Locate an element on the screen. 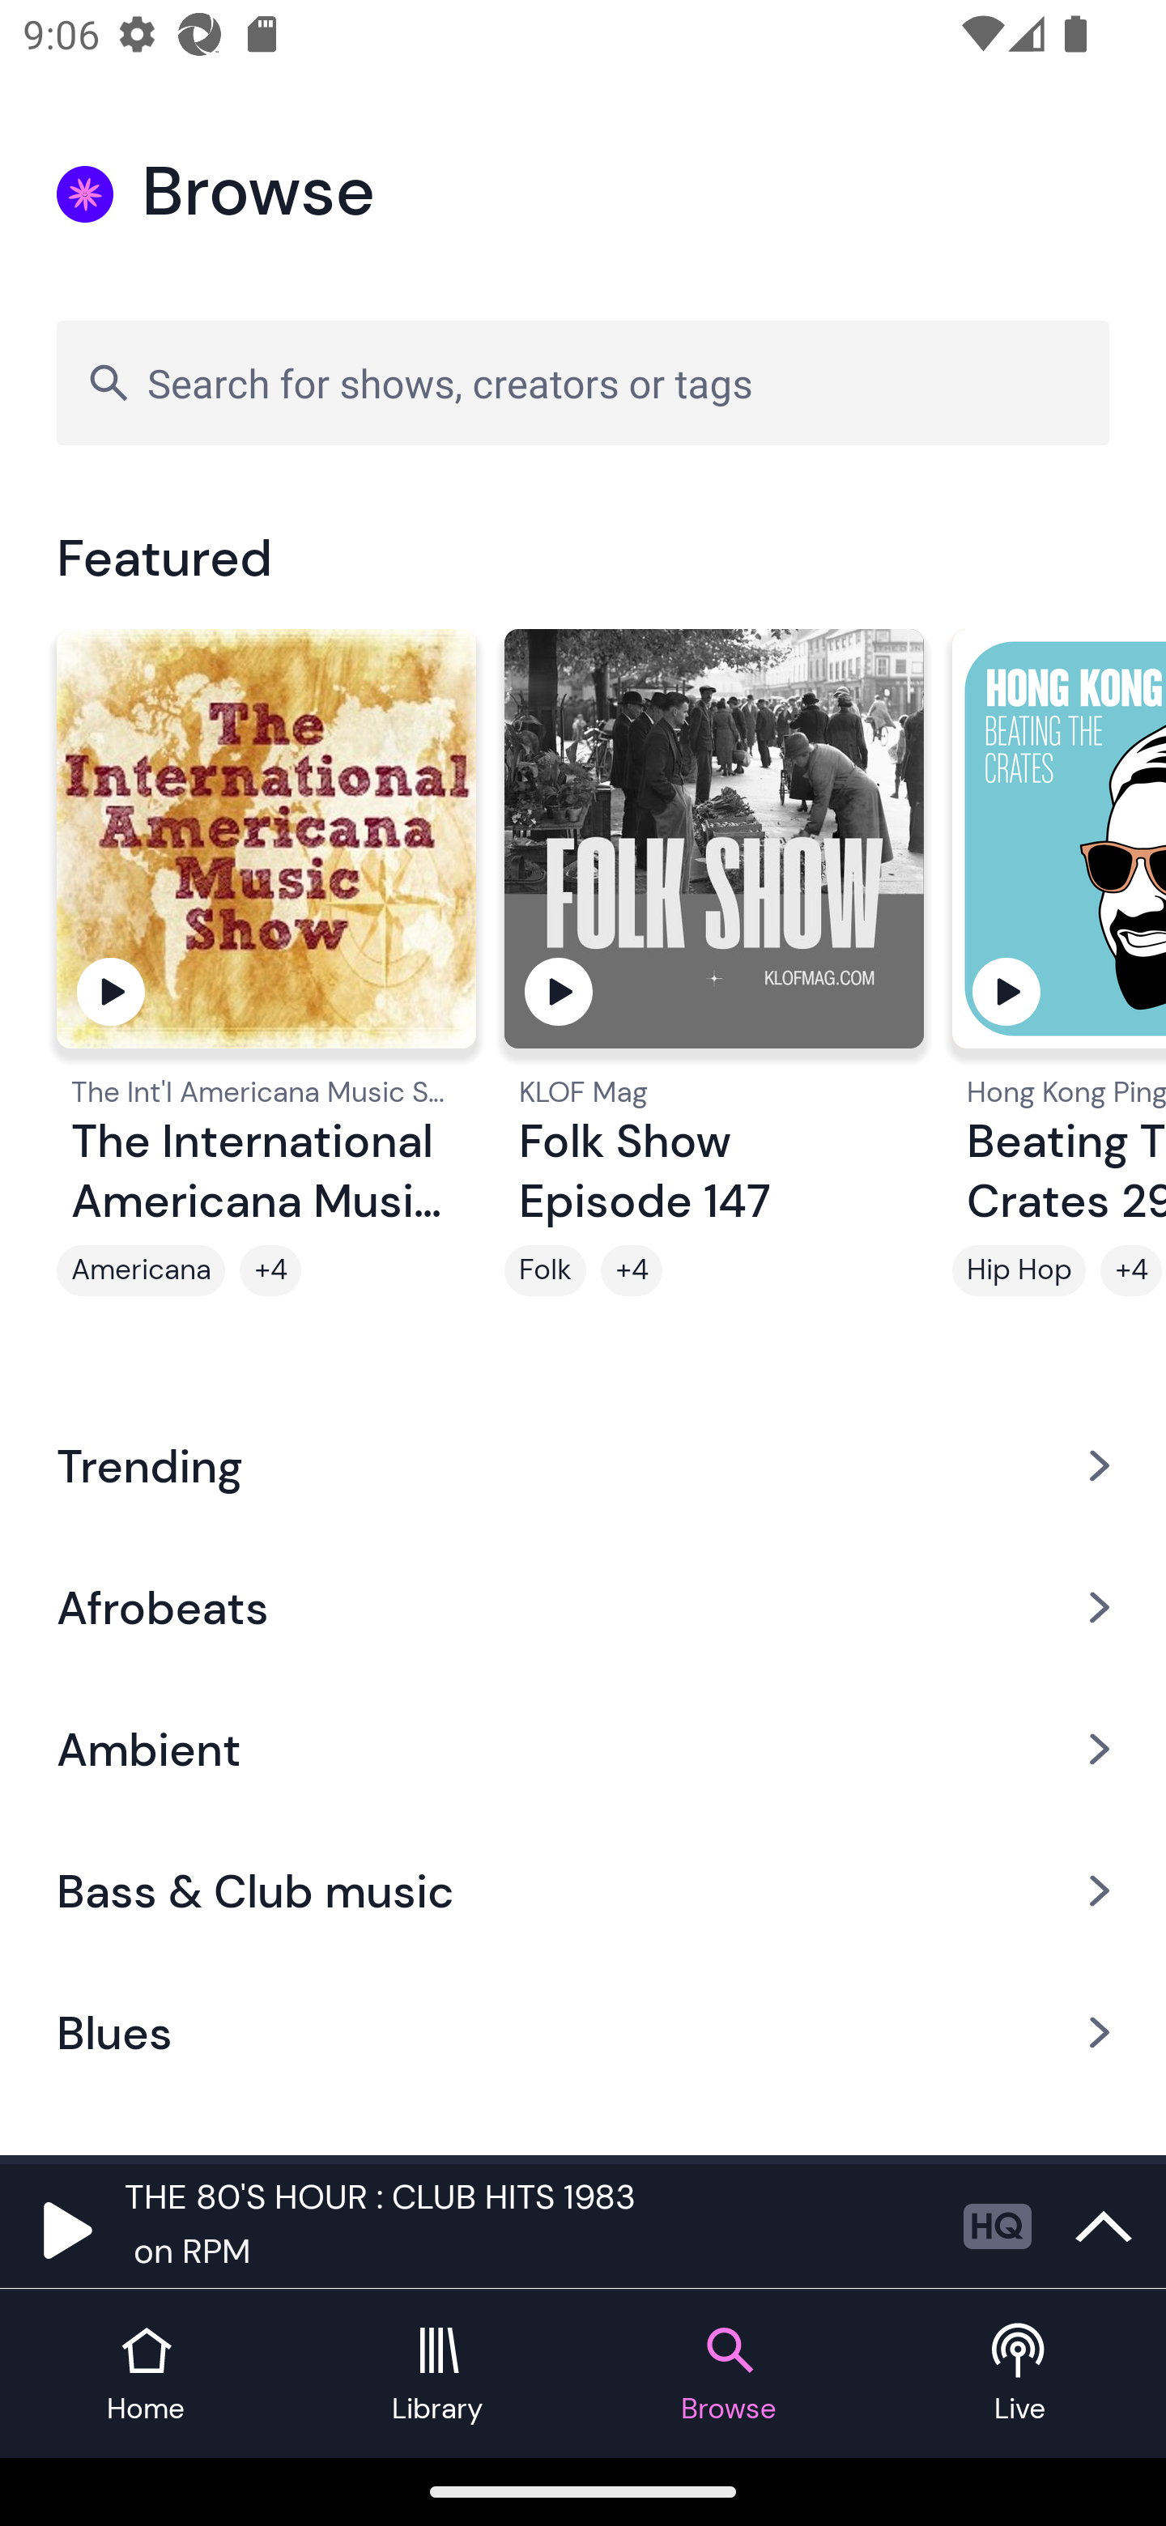 Image resolution: width=1166 pixels, height=2526 pixels. Trending is located at coordinates (583, 1465).